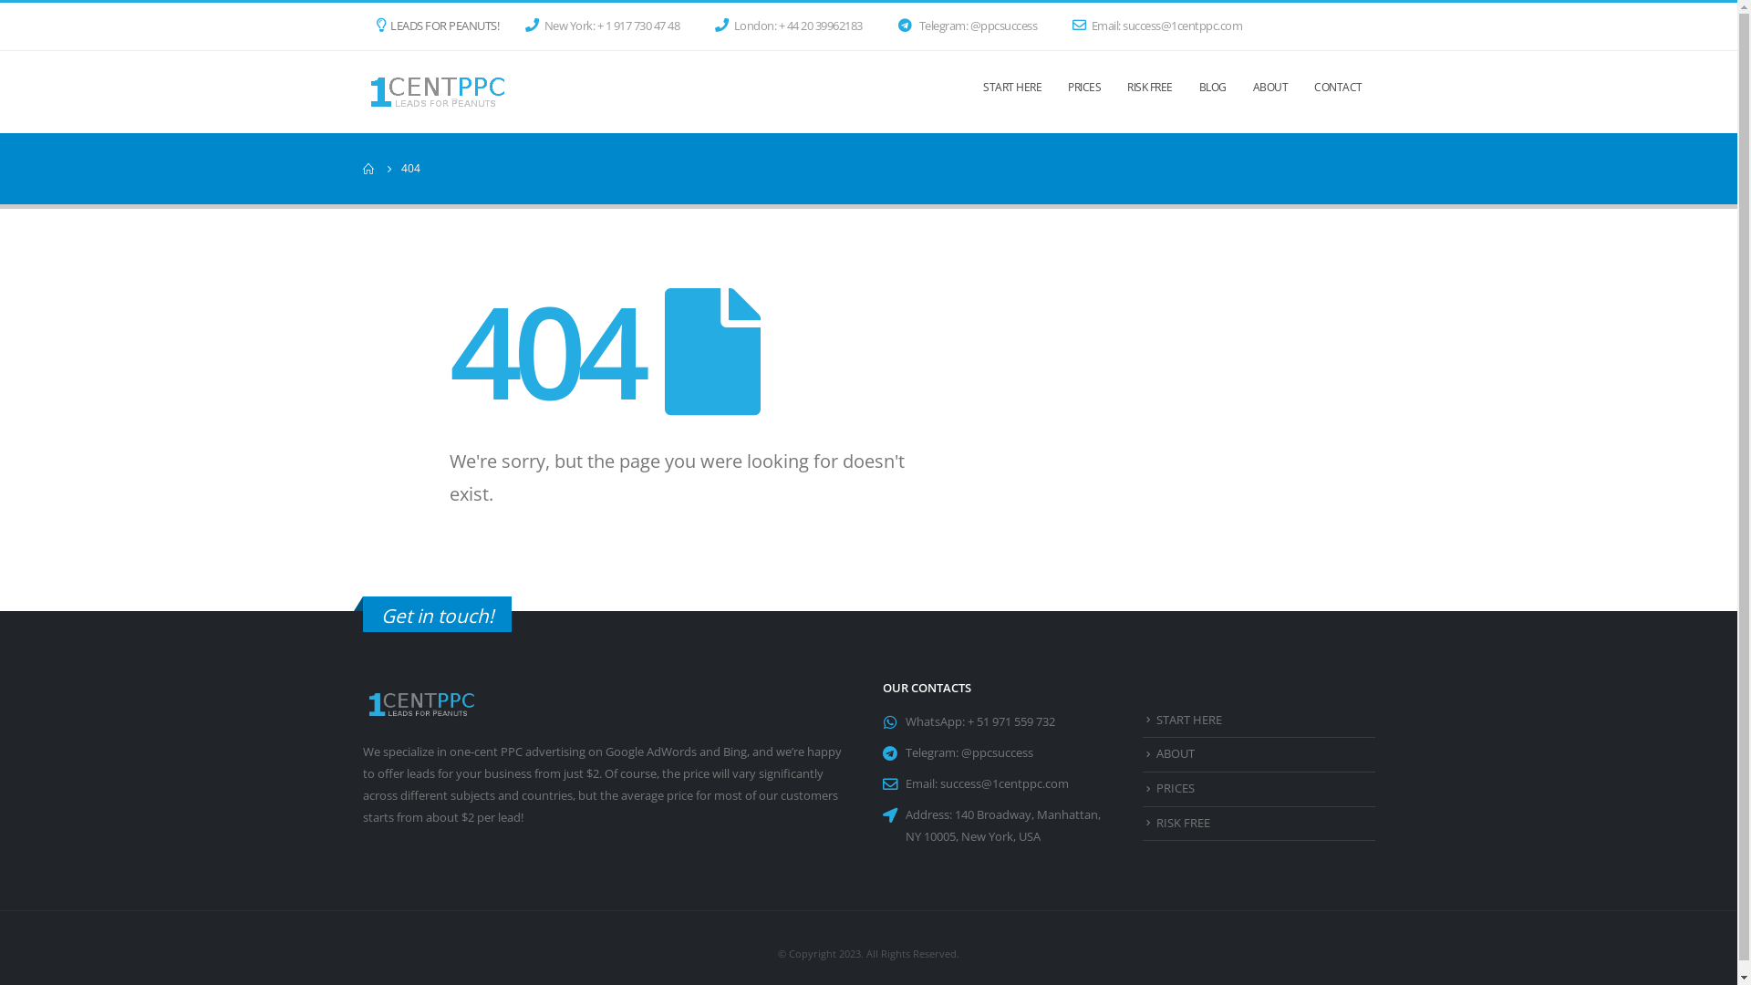 This screenshot has width=1751, height=985. What do you see at coordinates (1003, 784) in the screenshot?
I see `success@1centppc.com` at bounding box center [1003, 784].